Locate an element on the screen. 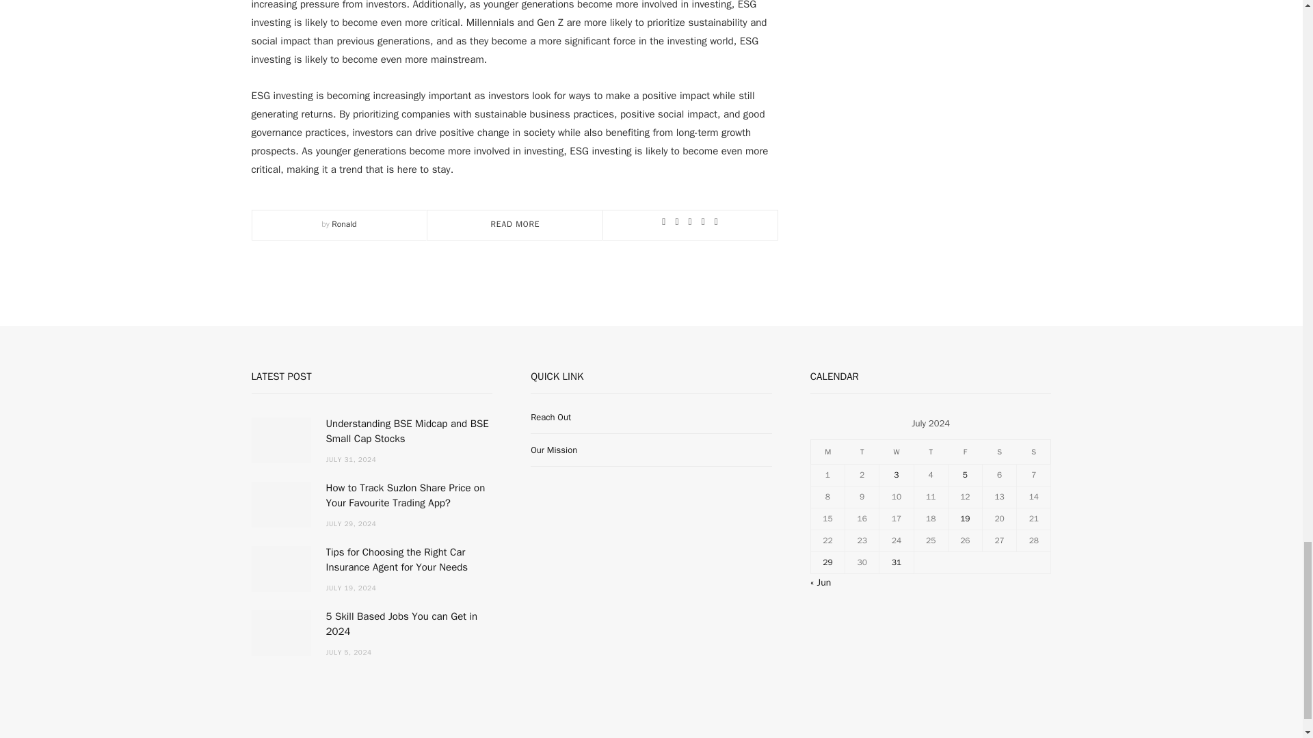 The width and height of the screenshot is (1313, 738). Share on Twitter is located at coordinates (689, 221).